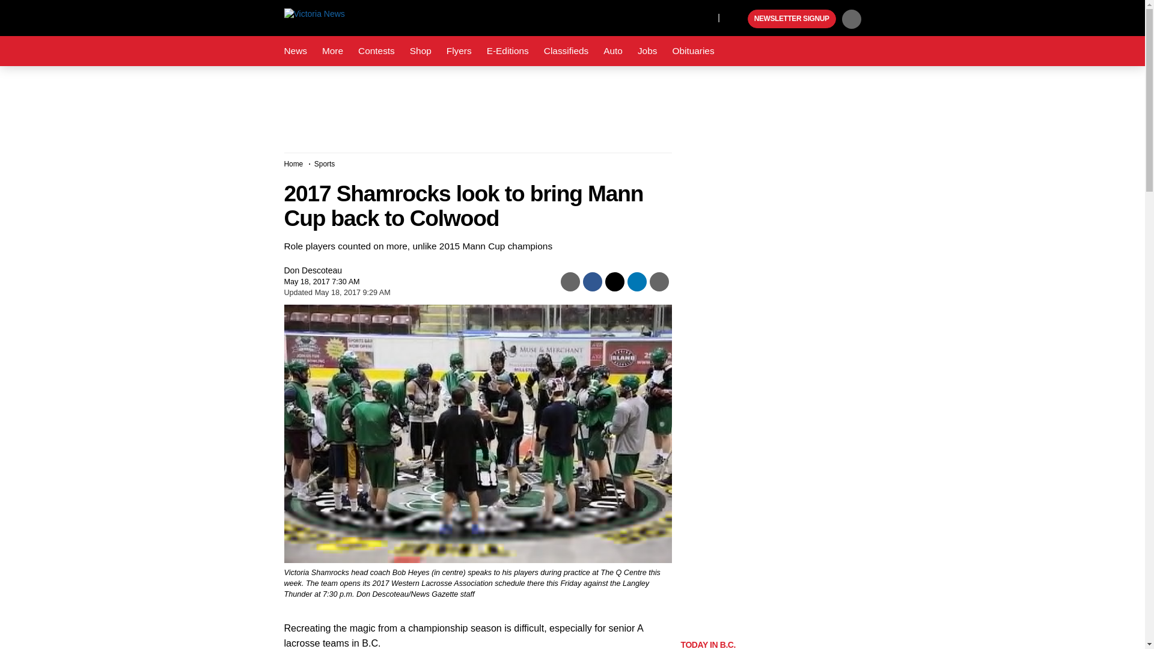 The width and height of the screenshot is (1154, 649). I want to click on X, so click(705, 17).